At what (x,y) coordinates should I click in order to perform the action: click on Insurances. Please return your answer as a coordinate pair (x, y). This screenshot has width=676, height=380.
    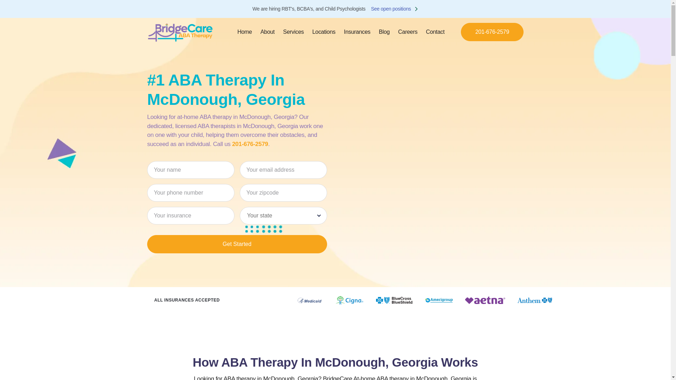
    Looking at the image, I should click on (357, 32).